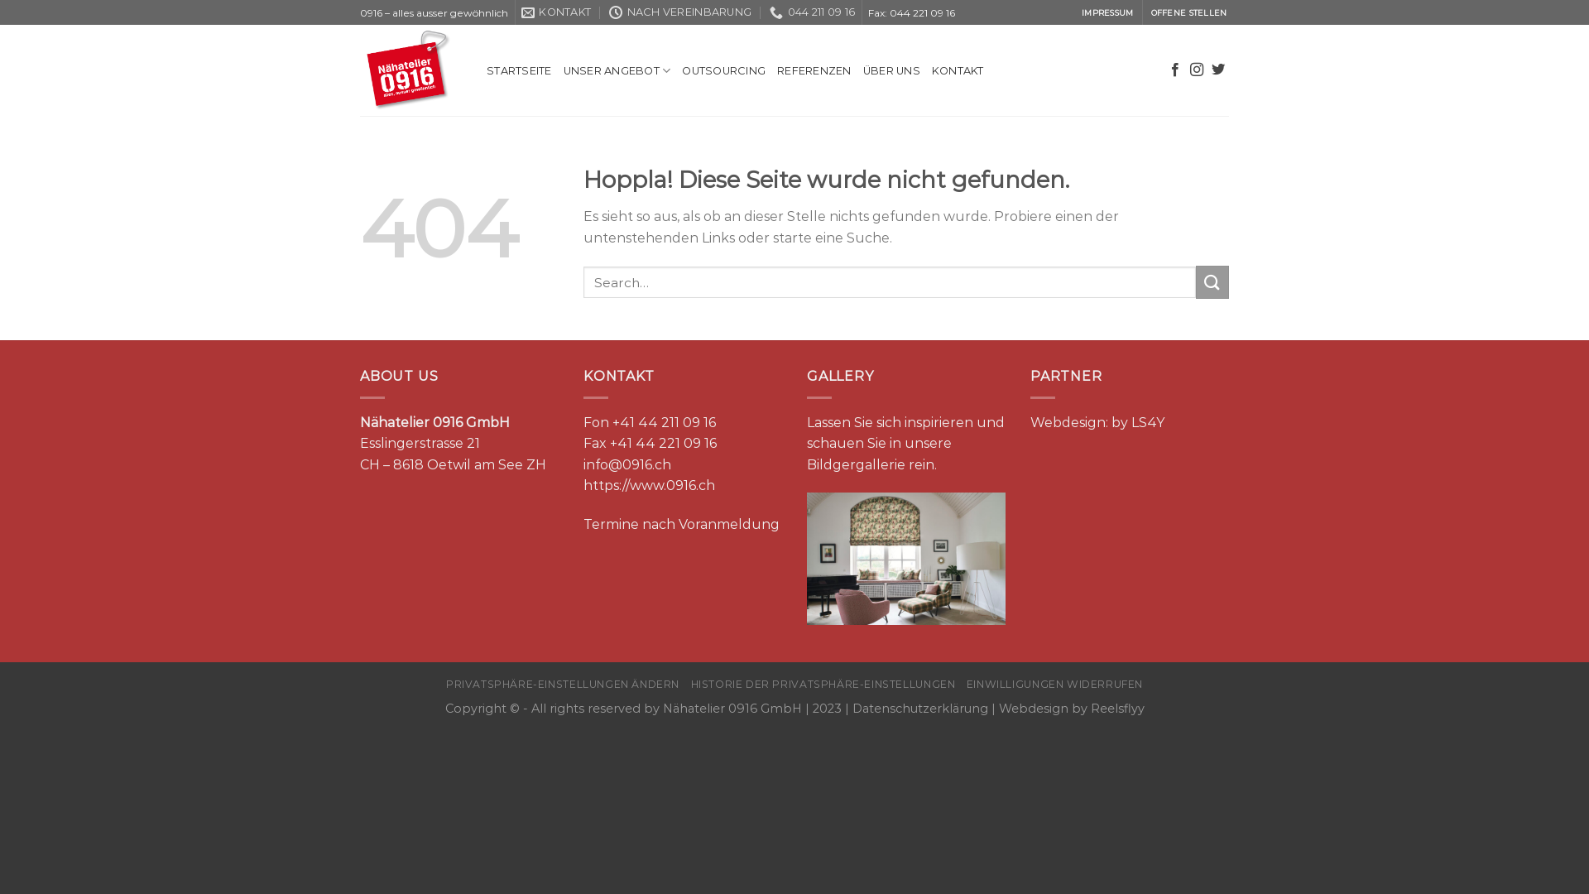 This screenshot has height=894, width=1589. Describe the element at coordinates (1066, 709) in the screenshot. I see `| Webdesign by Reelsflyy` at that location.